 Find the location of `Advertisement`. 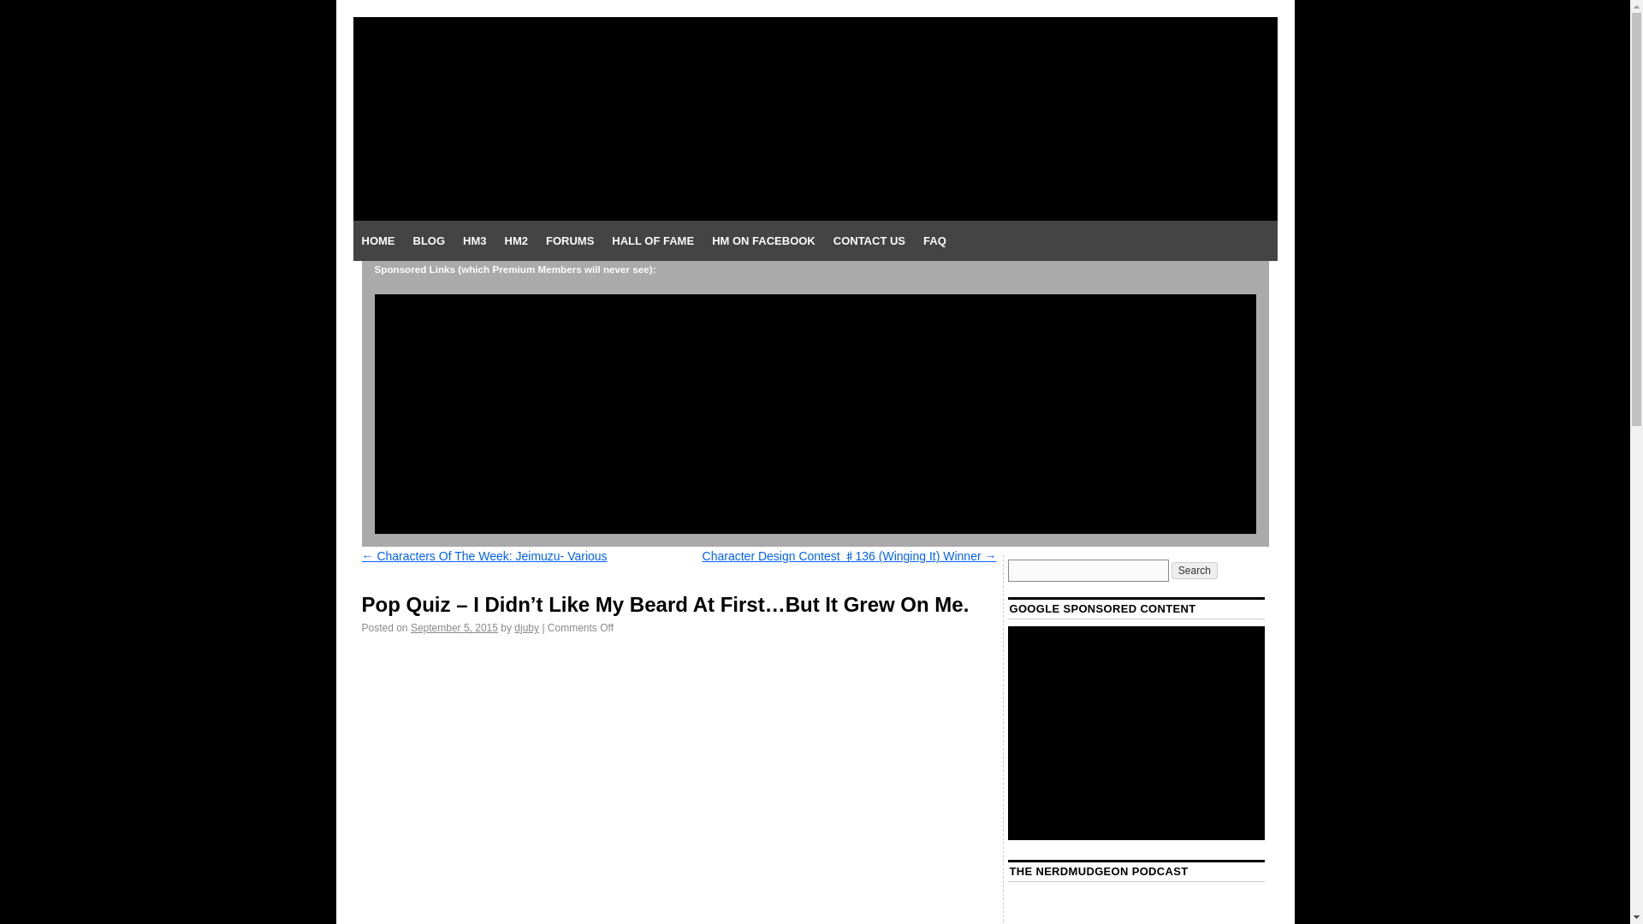

Advertisement is located at coordinates (1136, 732).